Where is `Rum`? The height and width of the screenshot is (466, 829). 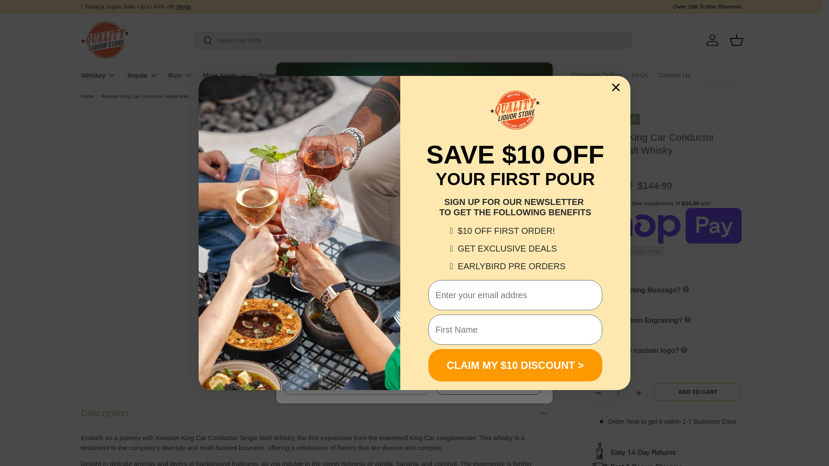
Rum is located at coordinates (180, 75).